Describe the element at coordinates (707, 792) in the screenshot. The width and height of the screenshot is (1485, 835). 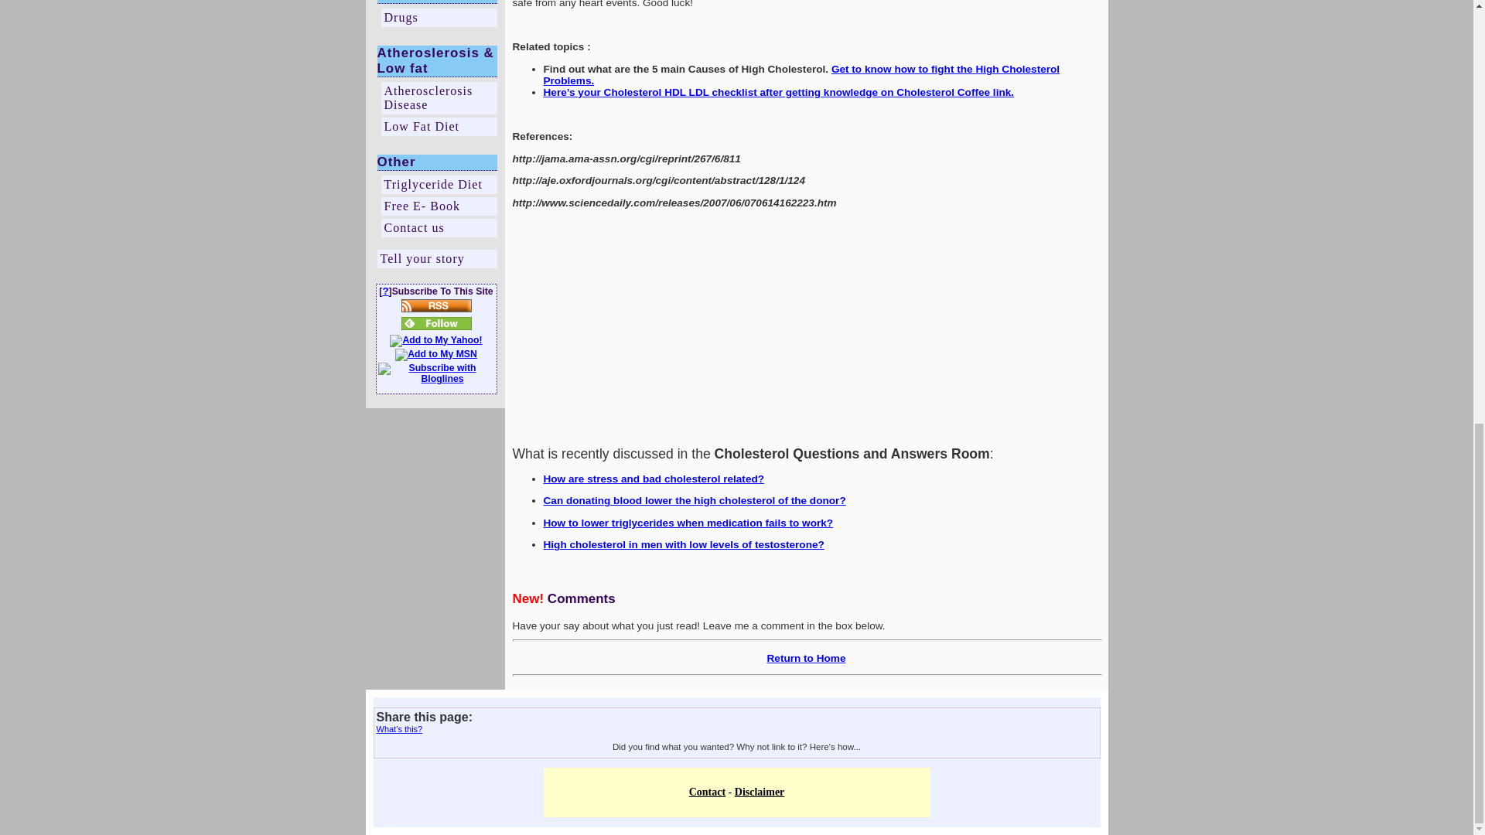
I see `Contact` at that location.